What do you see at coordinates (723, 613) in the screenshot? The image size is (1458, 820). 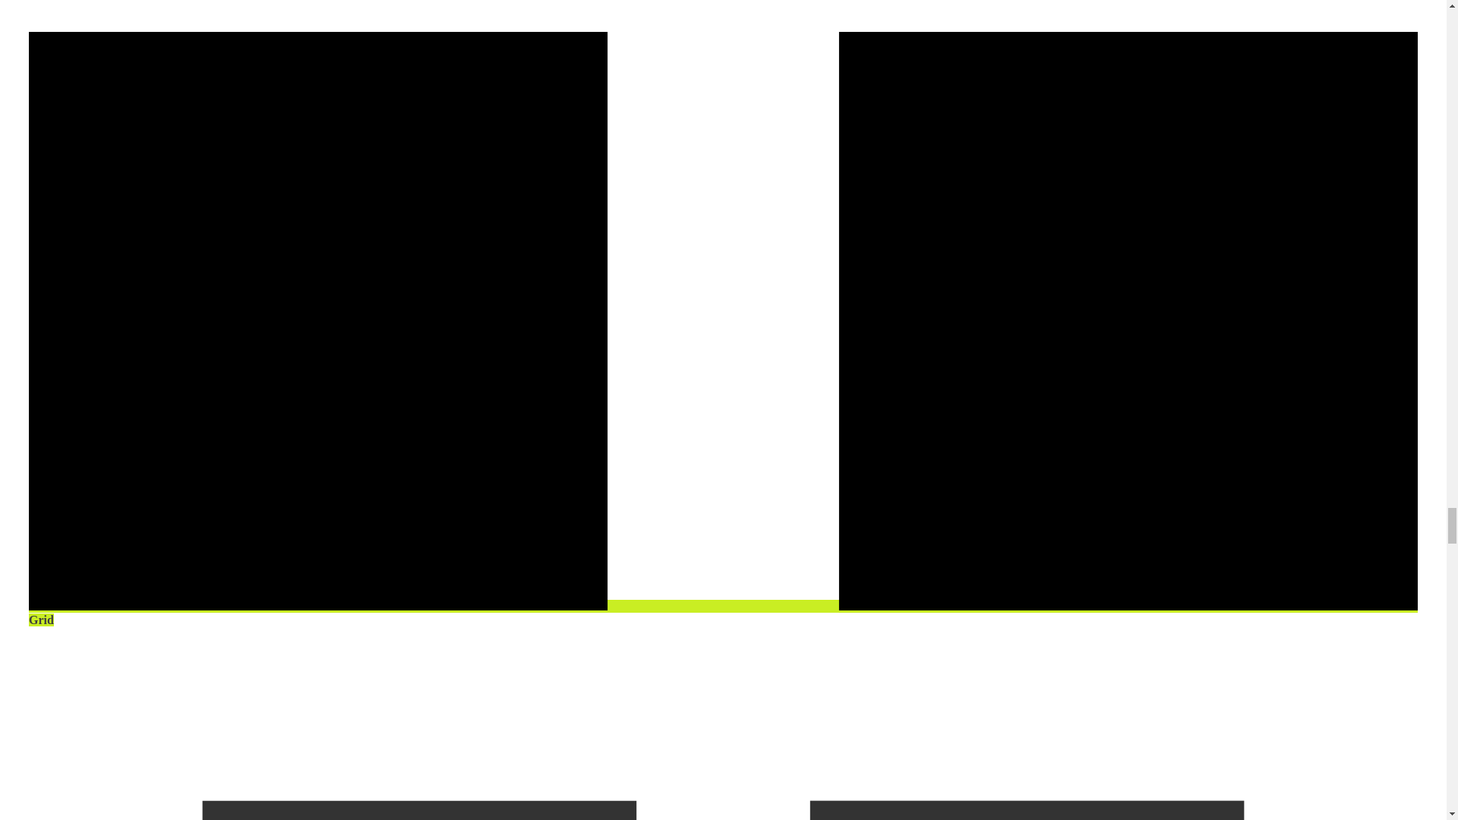 I see `Grid` at bounding box center [723, 613].